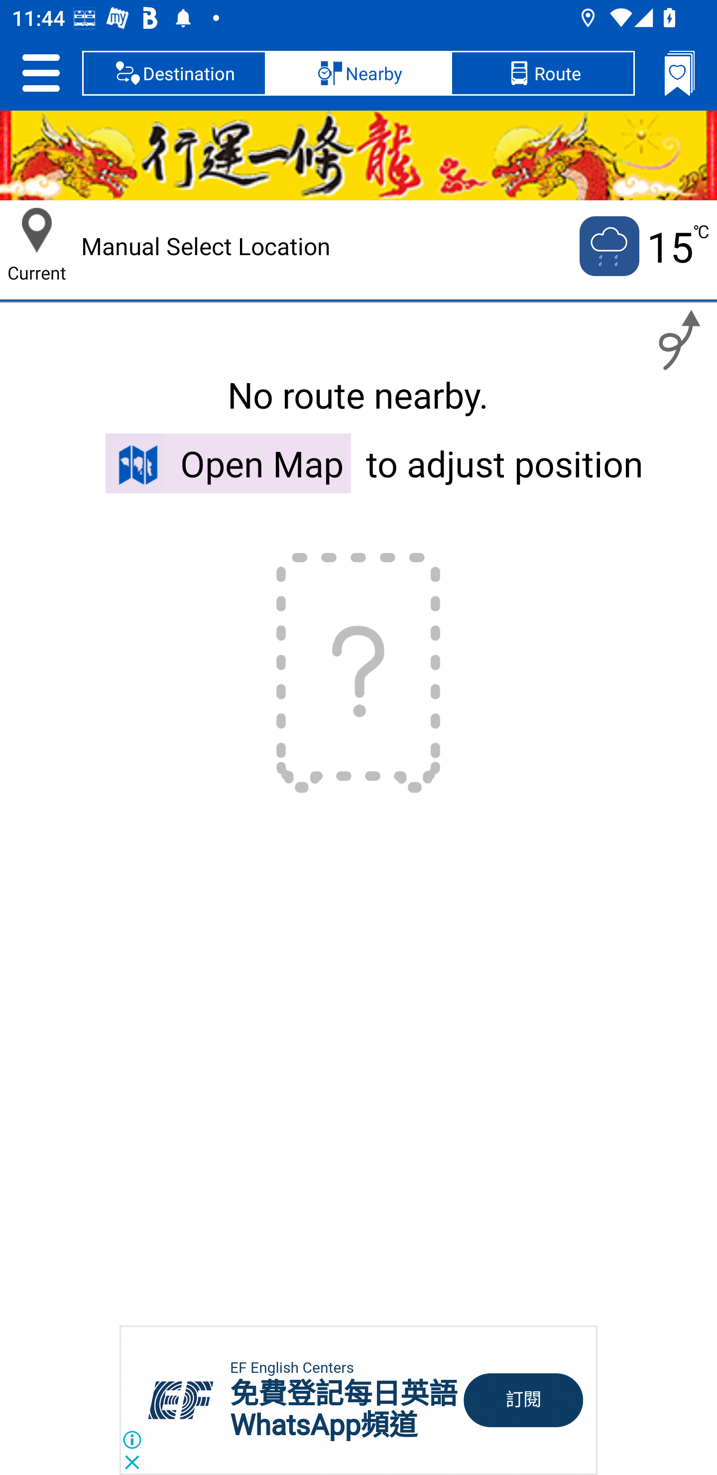  Describe the element at coordinates (292, 1368) in the screenshot. I see `EF English Centers` at that location.